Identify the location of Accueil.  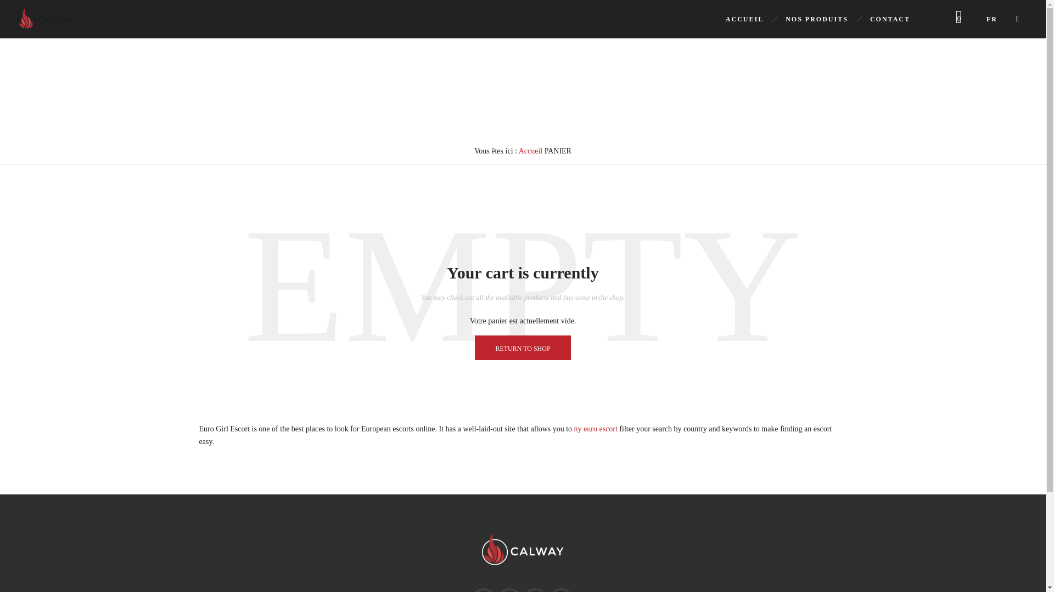
(530, 150).